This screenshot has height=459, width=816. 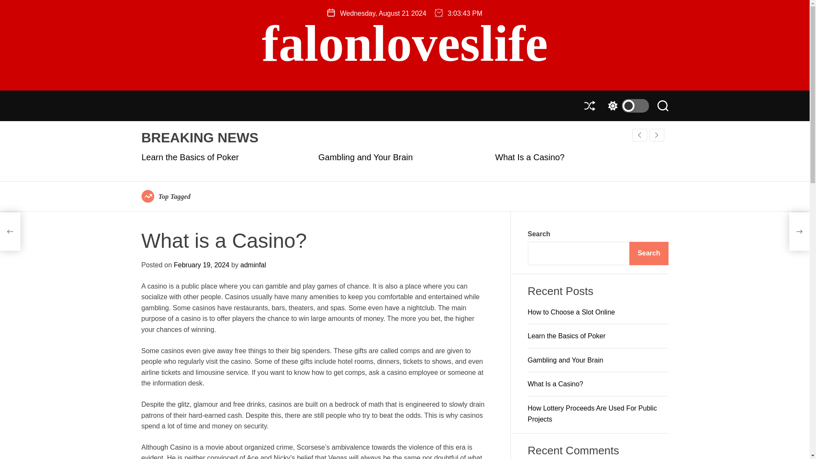 I want to click on What Is a Casino?, so click(x=529, y=157).